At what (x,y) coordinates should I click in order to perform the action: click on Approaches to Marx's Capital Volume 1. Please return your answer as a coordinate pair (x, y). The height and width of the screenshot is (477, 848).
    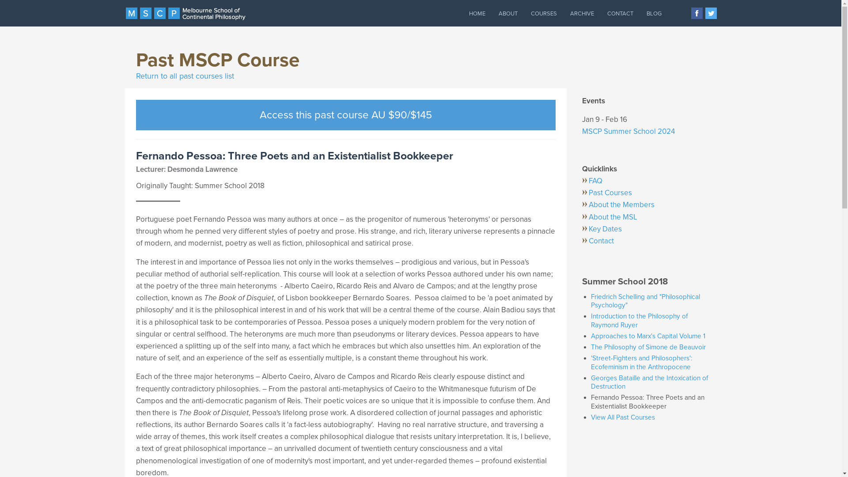
    Looking at the image, I should click on (648, 336).